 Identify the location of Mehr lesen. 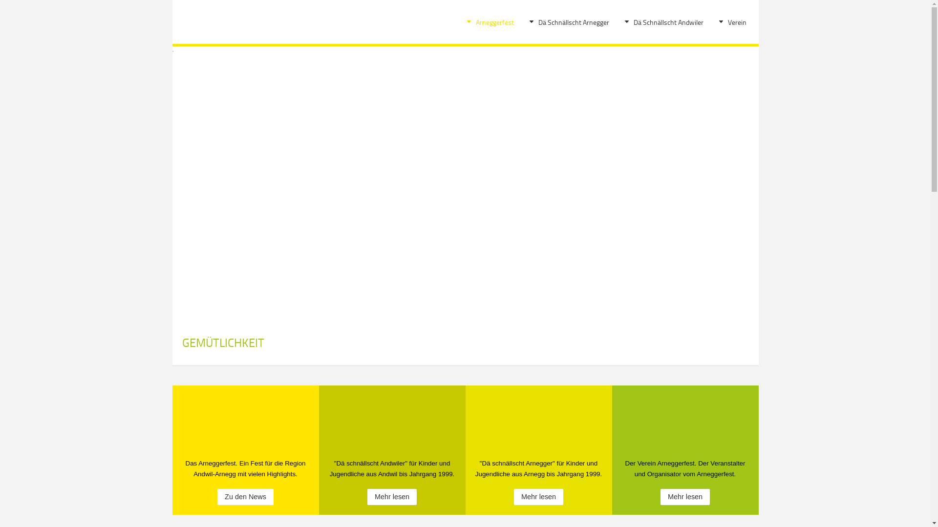
(392, 497).